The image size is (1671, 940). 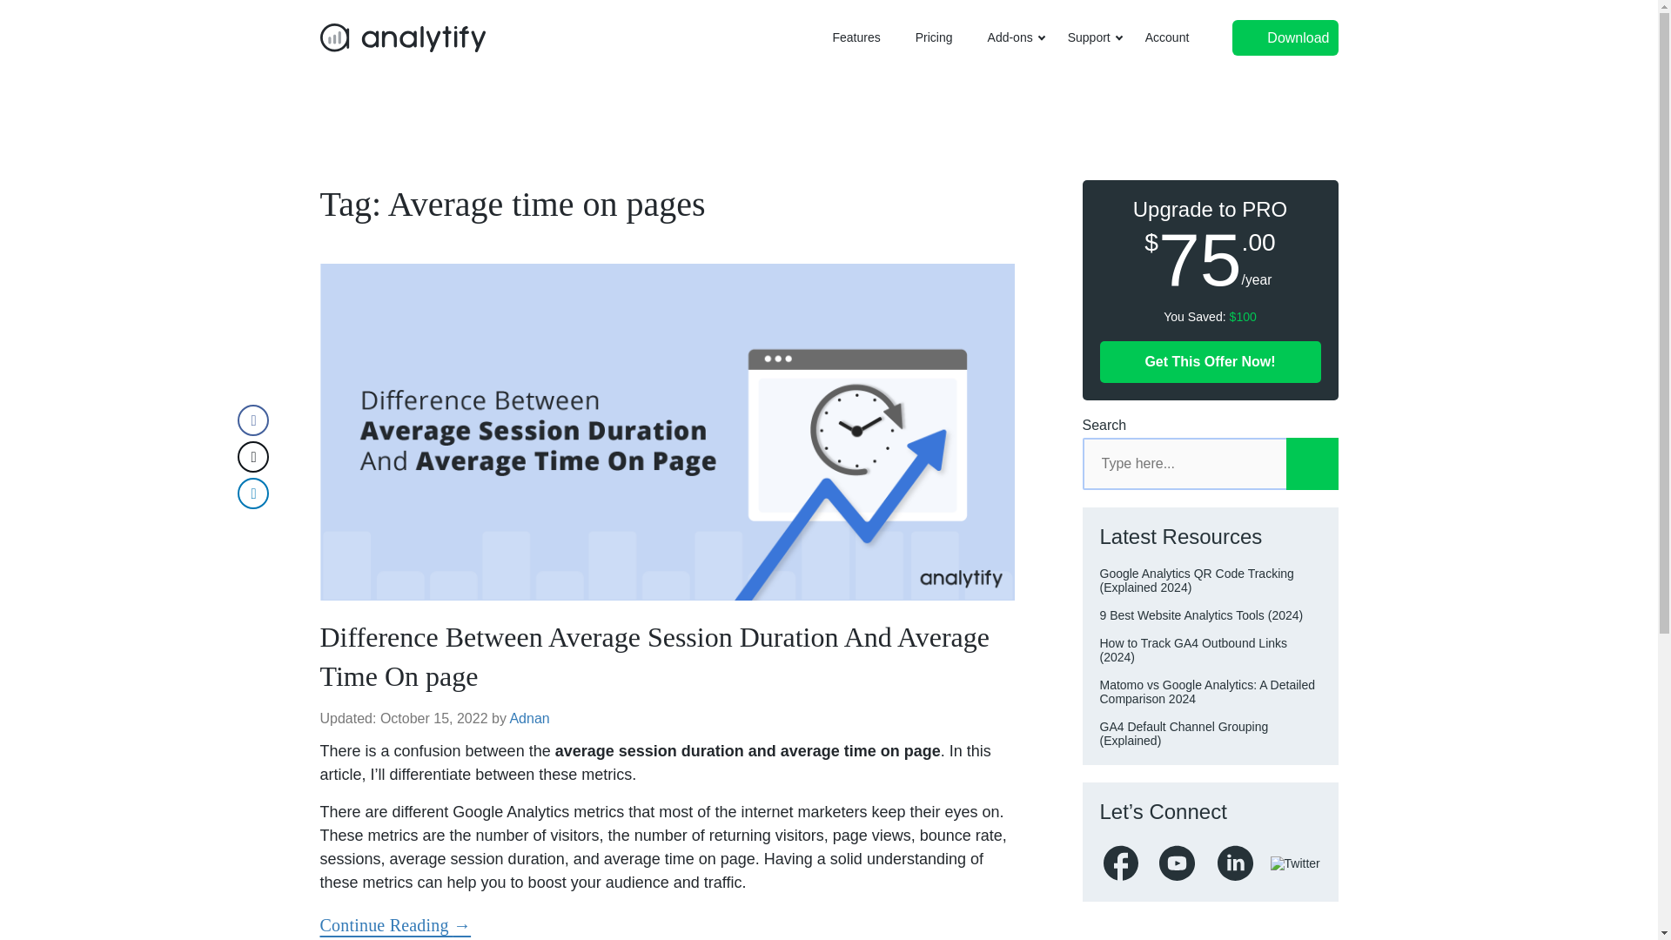 What do you see at coordinates (1090, 38) in the screenshot?
I see `Analytify Support Panel` at bounding box center [1090, 38].